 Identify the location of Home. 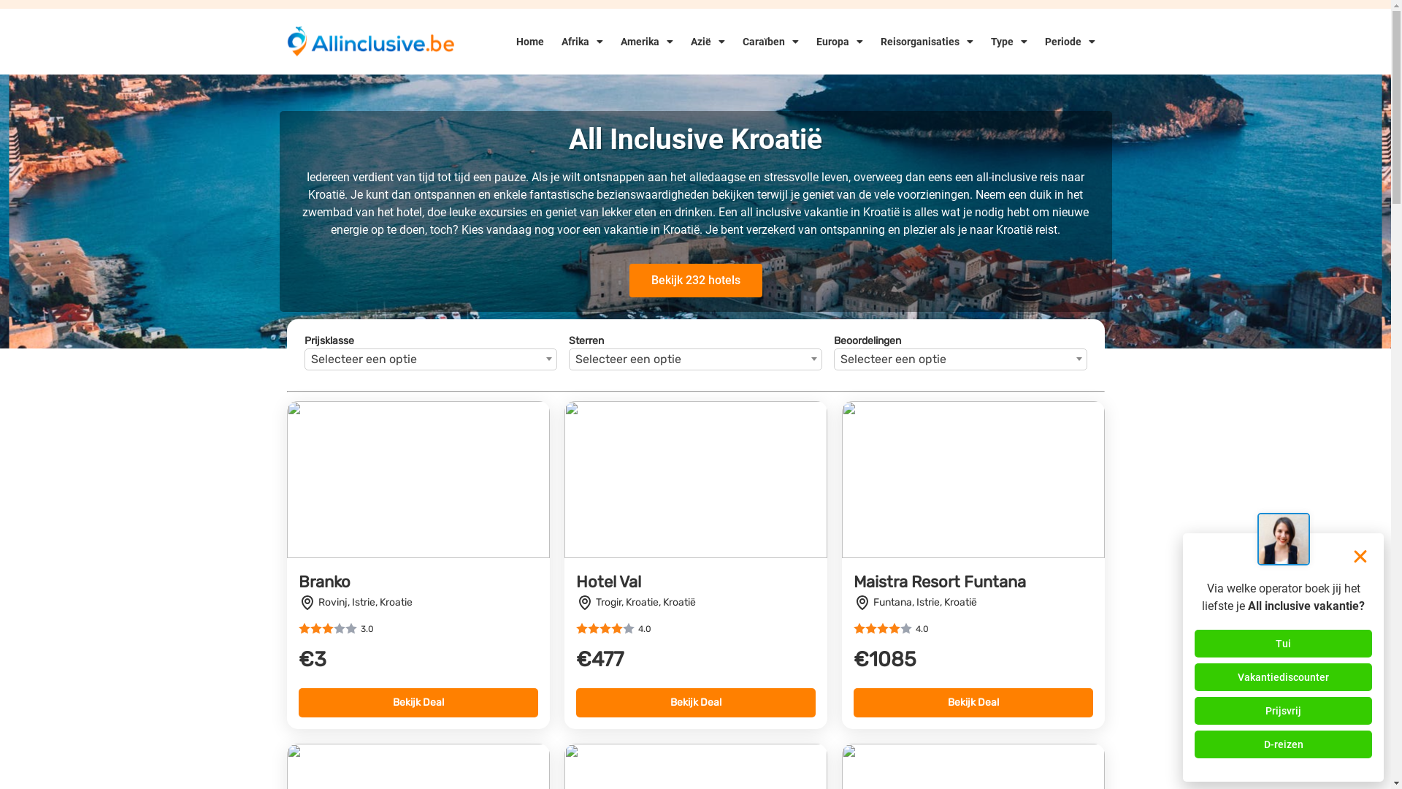
(530, 42).